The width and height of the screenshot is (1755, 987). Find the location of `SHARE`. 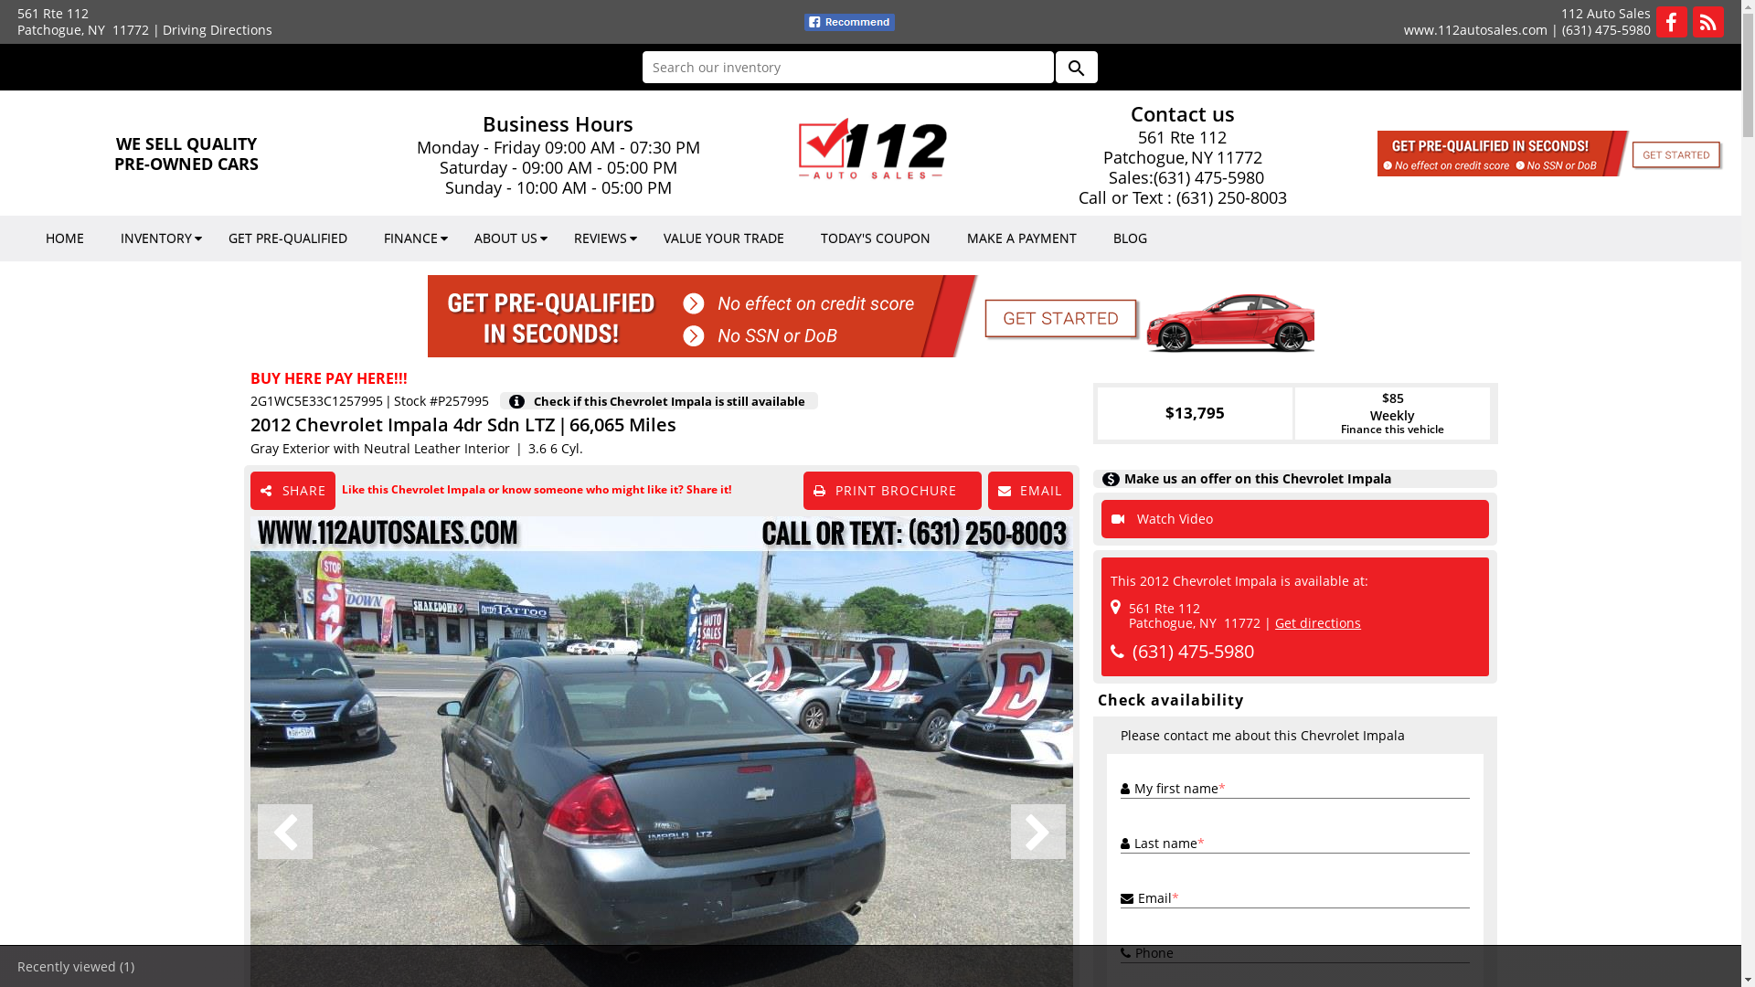

SHARE is located at coordinates (292, 491).